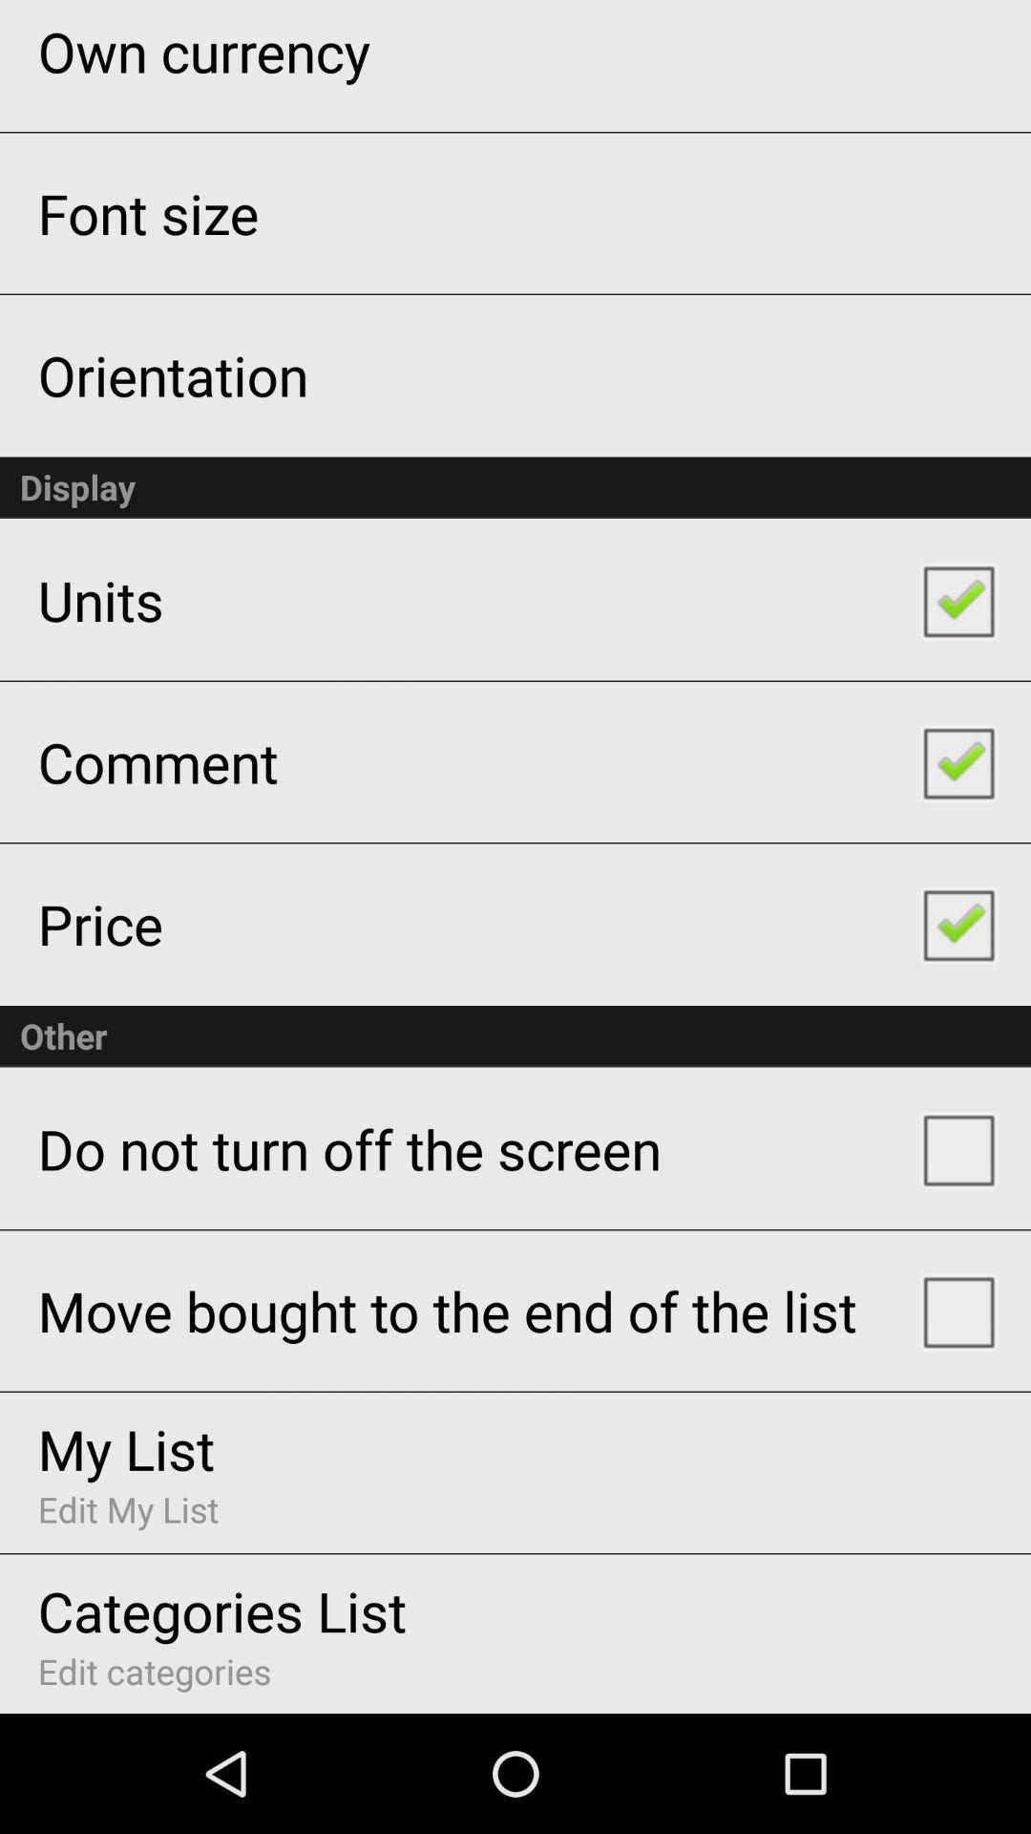 This screenshot has height=1834, width=1031. I want to click on turn off the item below do not turn item, so click(447, 1311).